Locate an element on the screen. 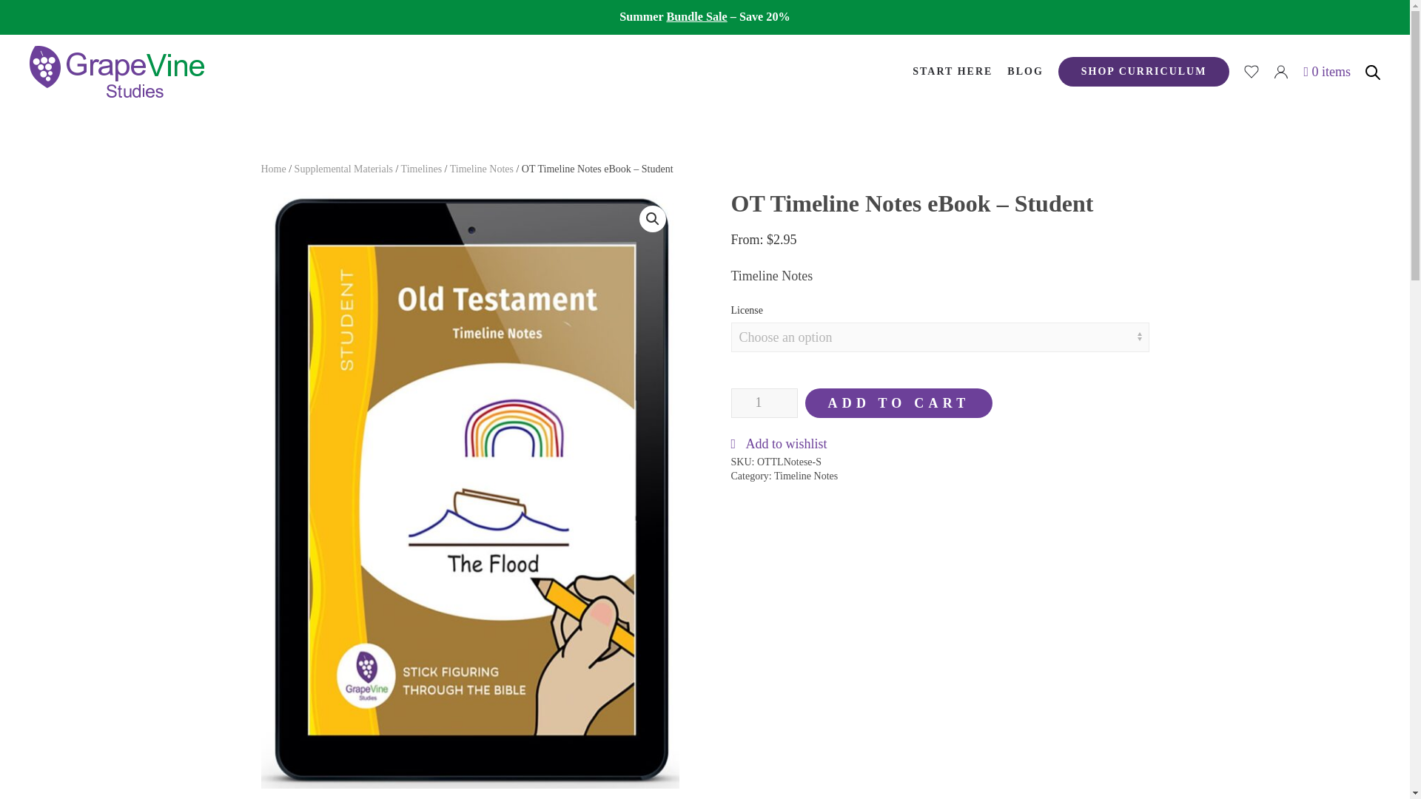 The image size is (1421, 799). Timeline Notes is located at coordinates (481, 169).